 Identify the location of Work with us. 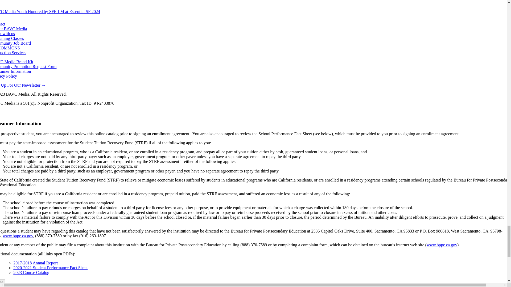
(7, 33).